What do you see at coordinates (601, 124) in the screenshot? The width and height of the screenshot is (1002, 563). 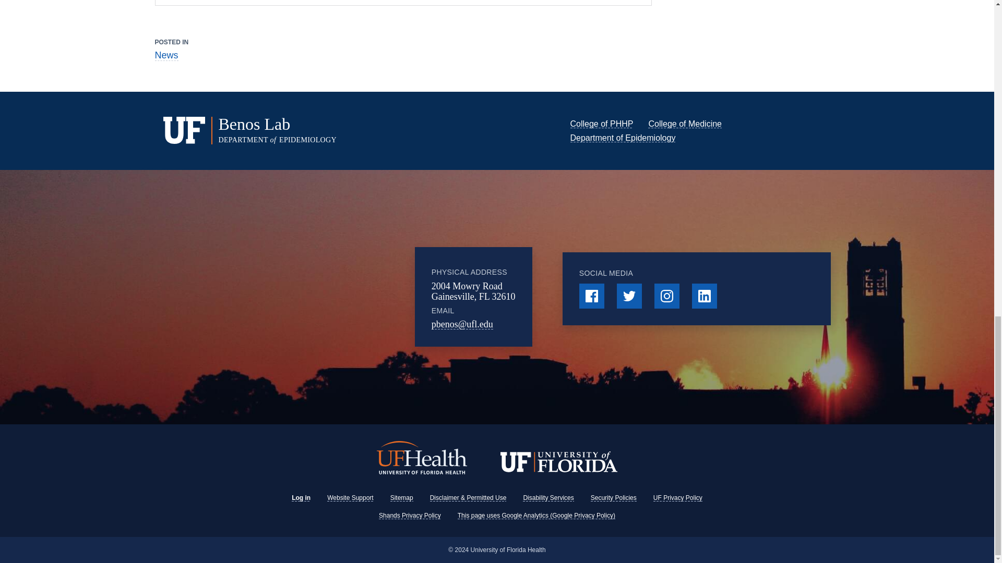 I see `College of PHHP` at bounding box center [601, 124].